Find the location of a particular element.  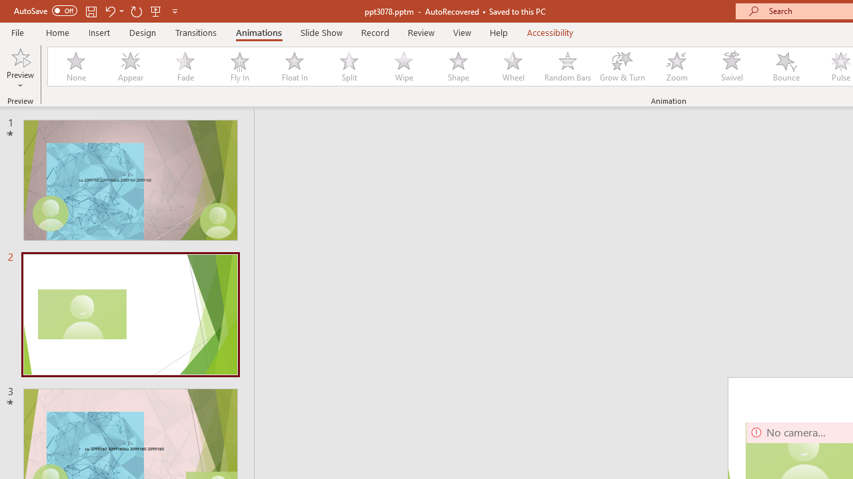

Random Bars is located at coordinates (568, 67).